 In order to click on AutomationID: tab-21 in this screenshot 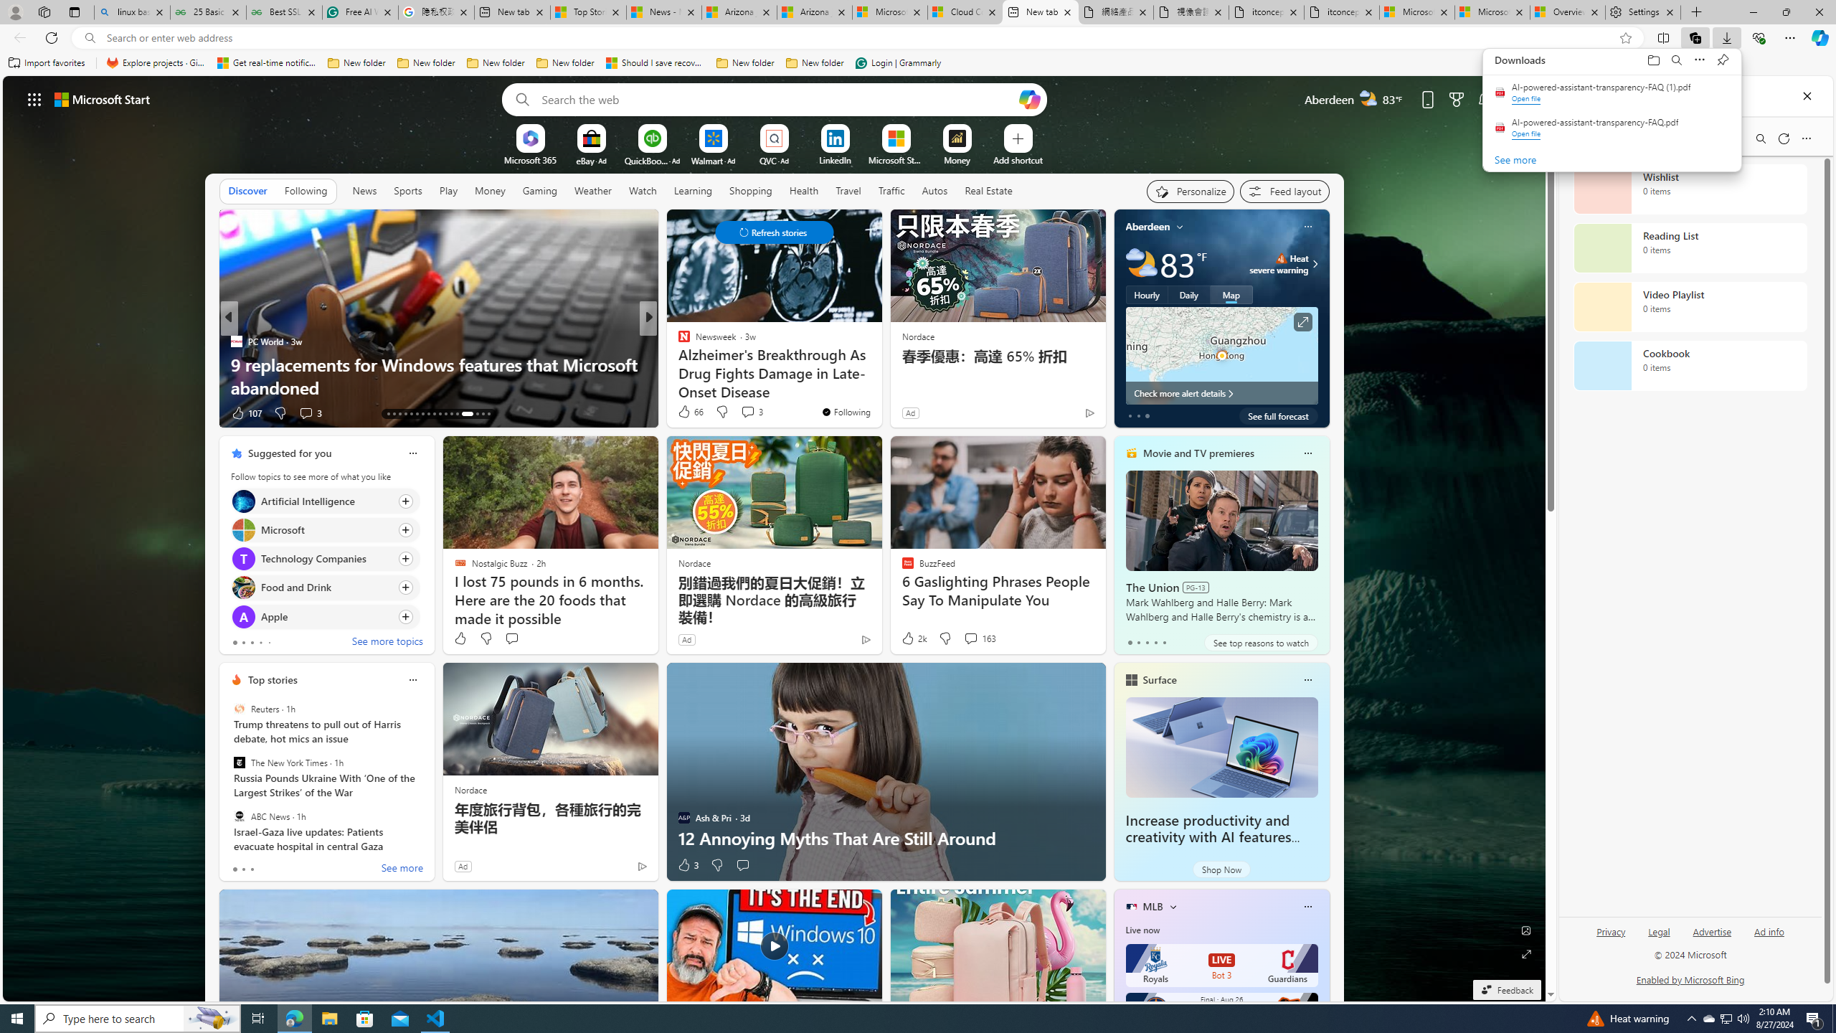, I will do `click(434, 414)`.